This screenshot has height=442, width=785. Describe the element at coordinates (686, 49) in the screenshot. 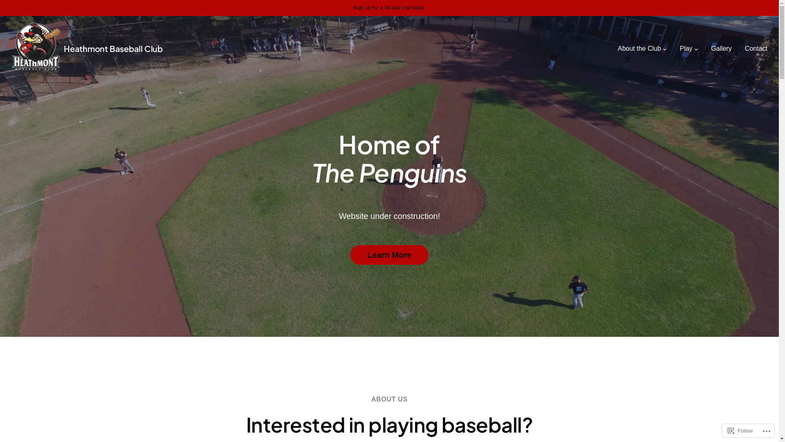

I see `Play` at that location.